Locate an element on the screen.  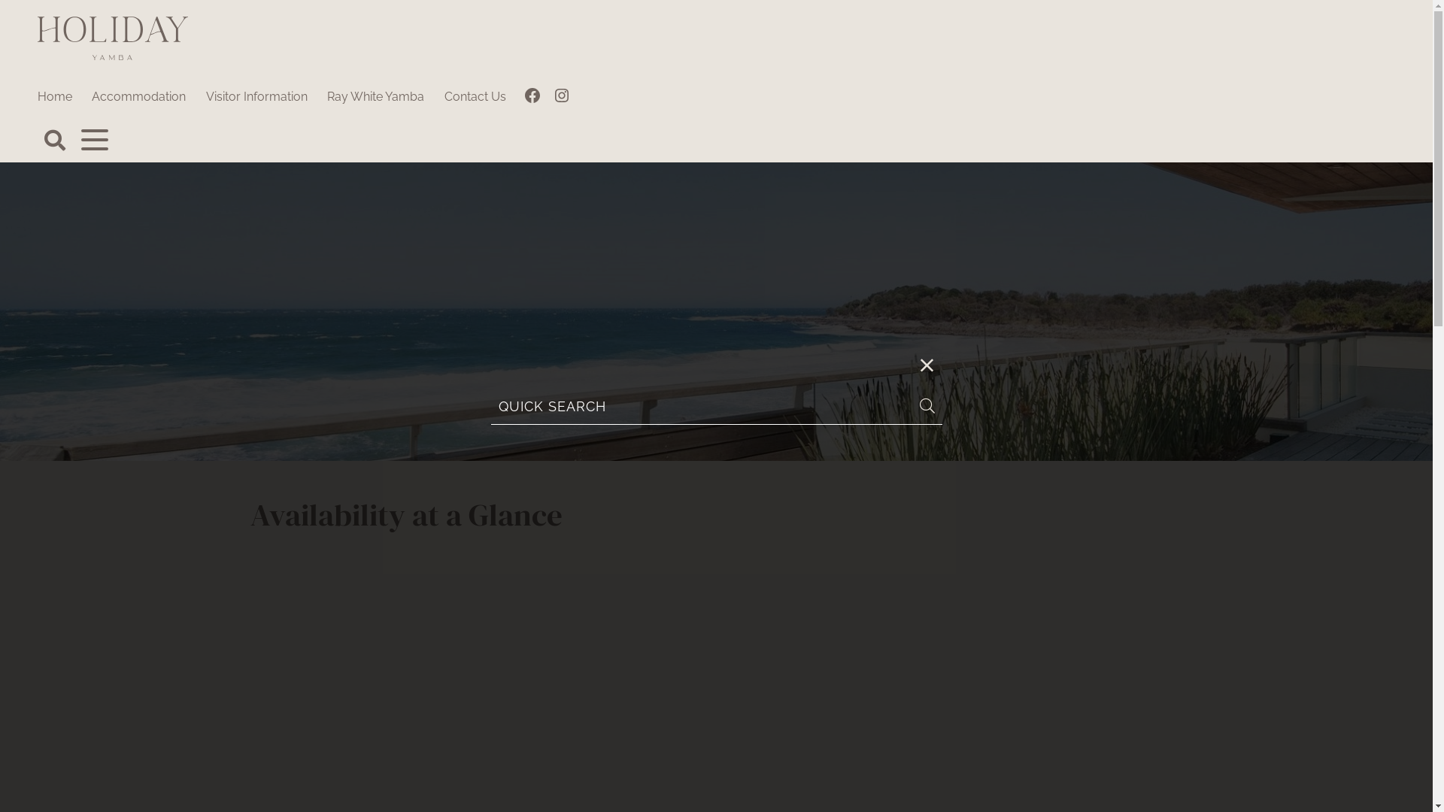
Accommodation is located at coordinates (138, 98).